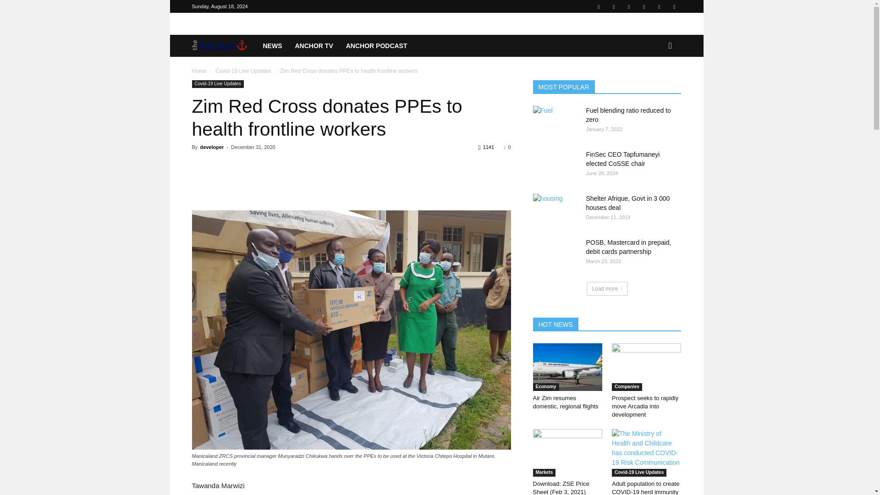 This screenshot has width=880, height=495. I want to click on Search, so click(655, 82).